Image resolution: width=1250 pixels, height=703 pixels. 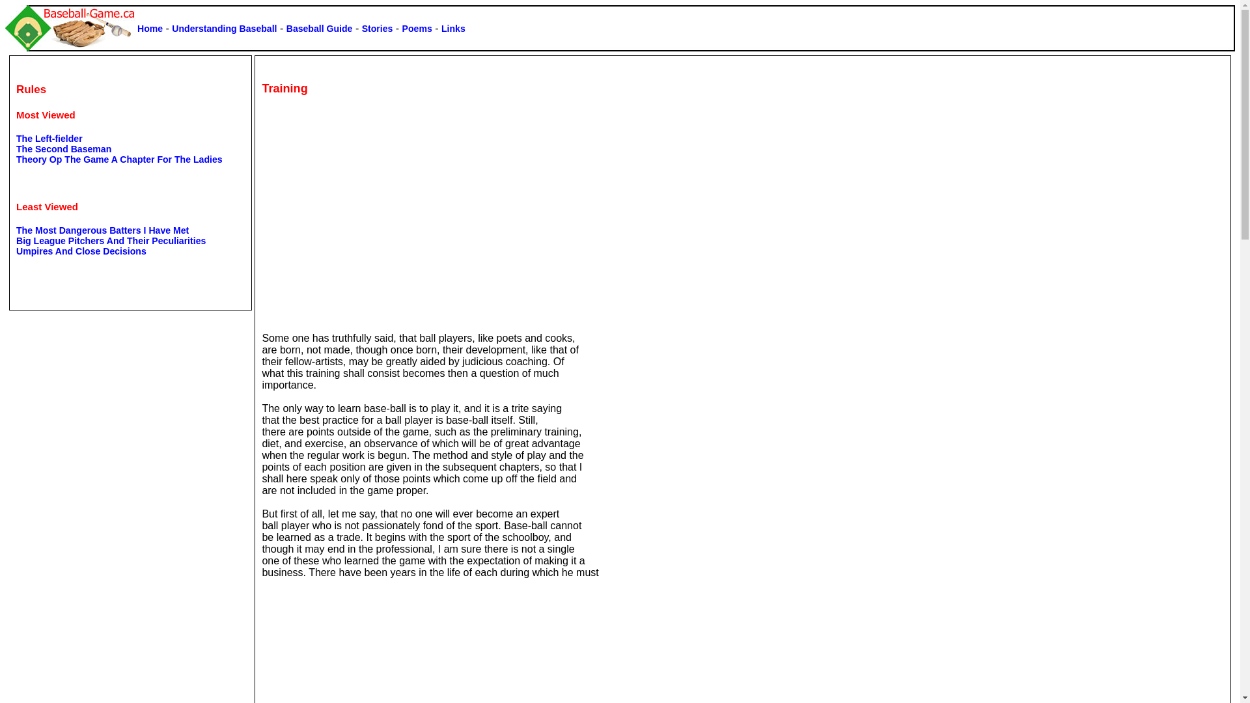 I want to click on Theory Op The Game A Chapter For The Ladies, so click(x=120, y=159).